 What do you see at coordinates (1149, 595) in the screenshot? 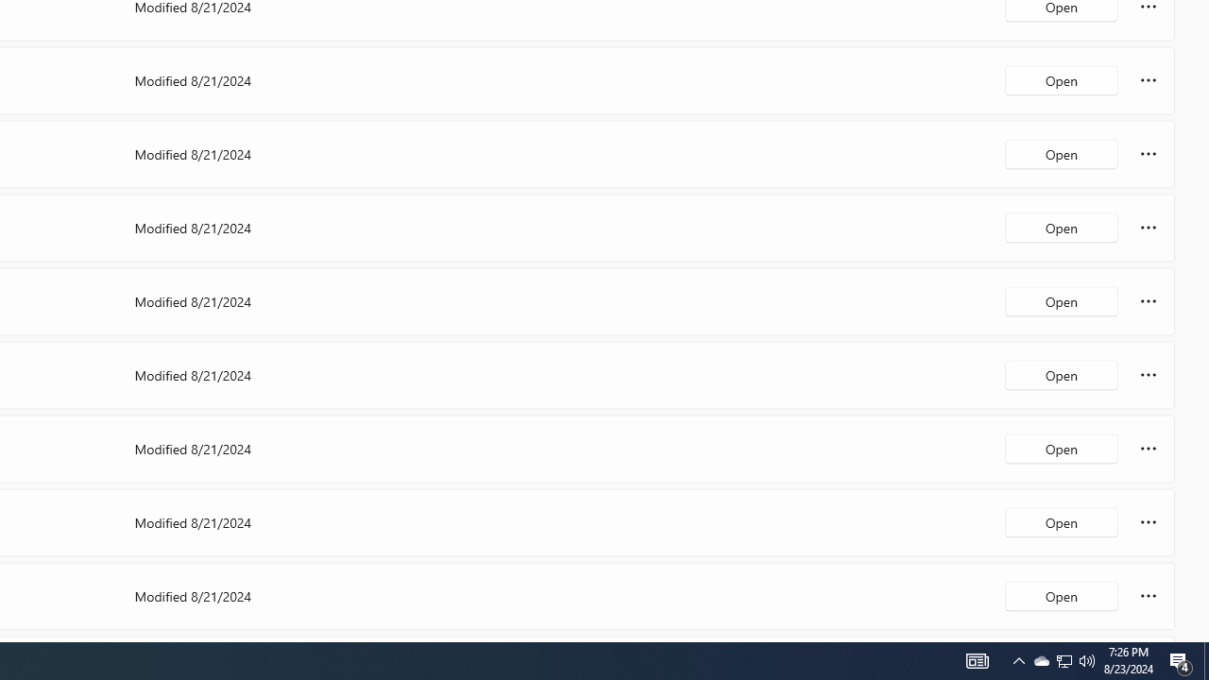
I see `More options` at bounding box center [1149, 595].